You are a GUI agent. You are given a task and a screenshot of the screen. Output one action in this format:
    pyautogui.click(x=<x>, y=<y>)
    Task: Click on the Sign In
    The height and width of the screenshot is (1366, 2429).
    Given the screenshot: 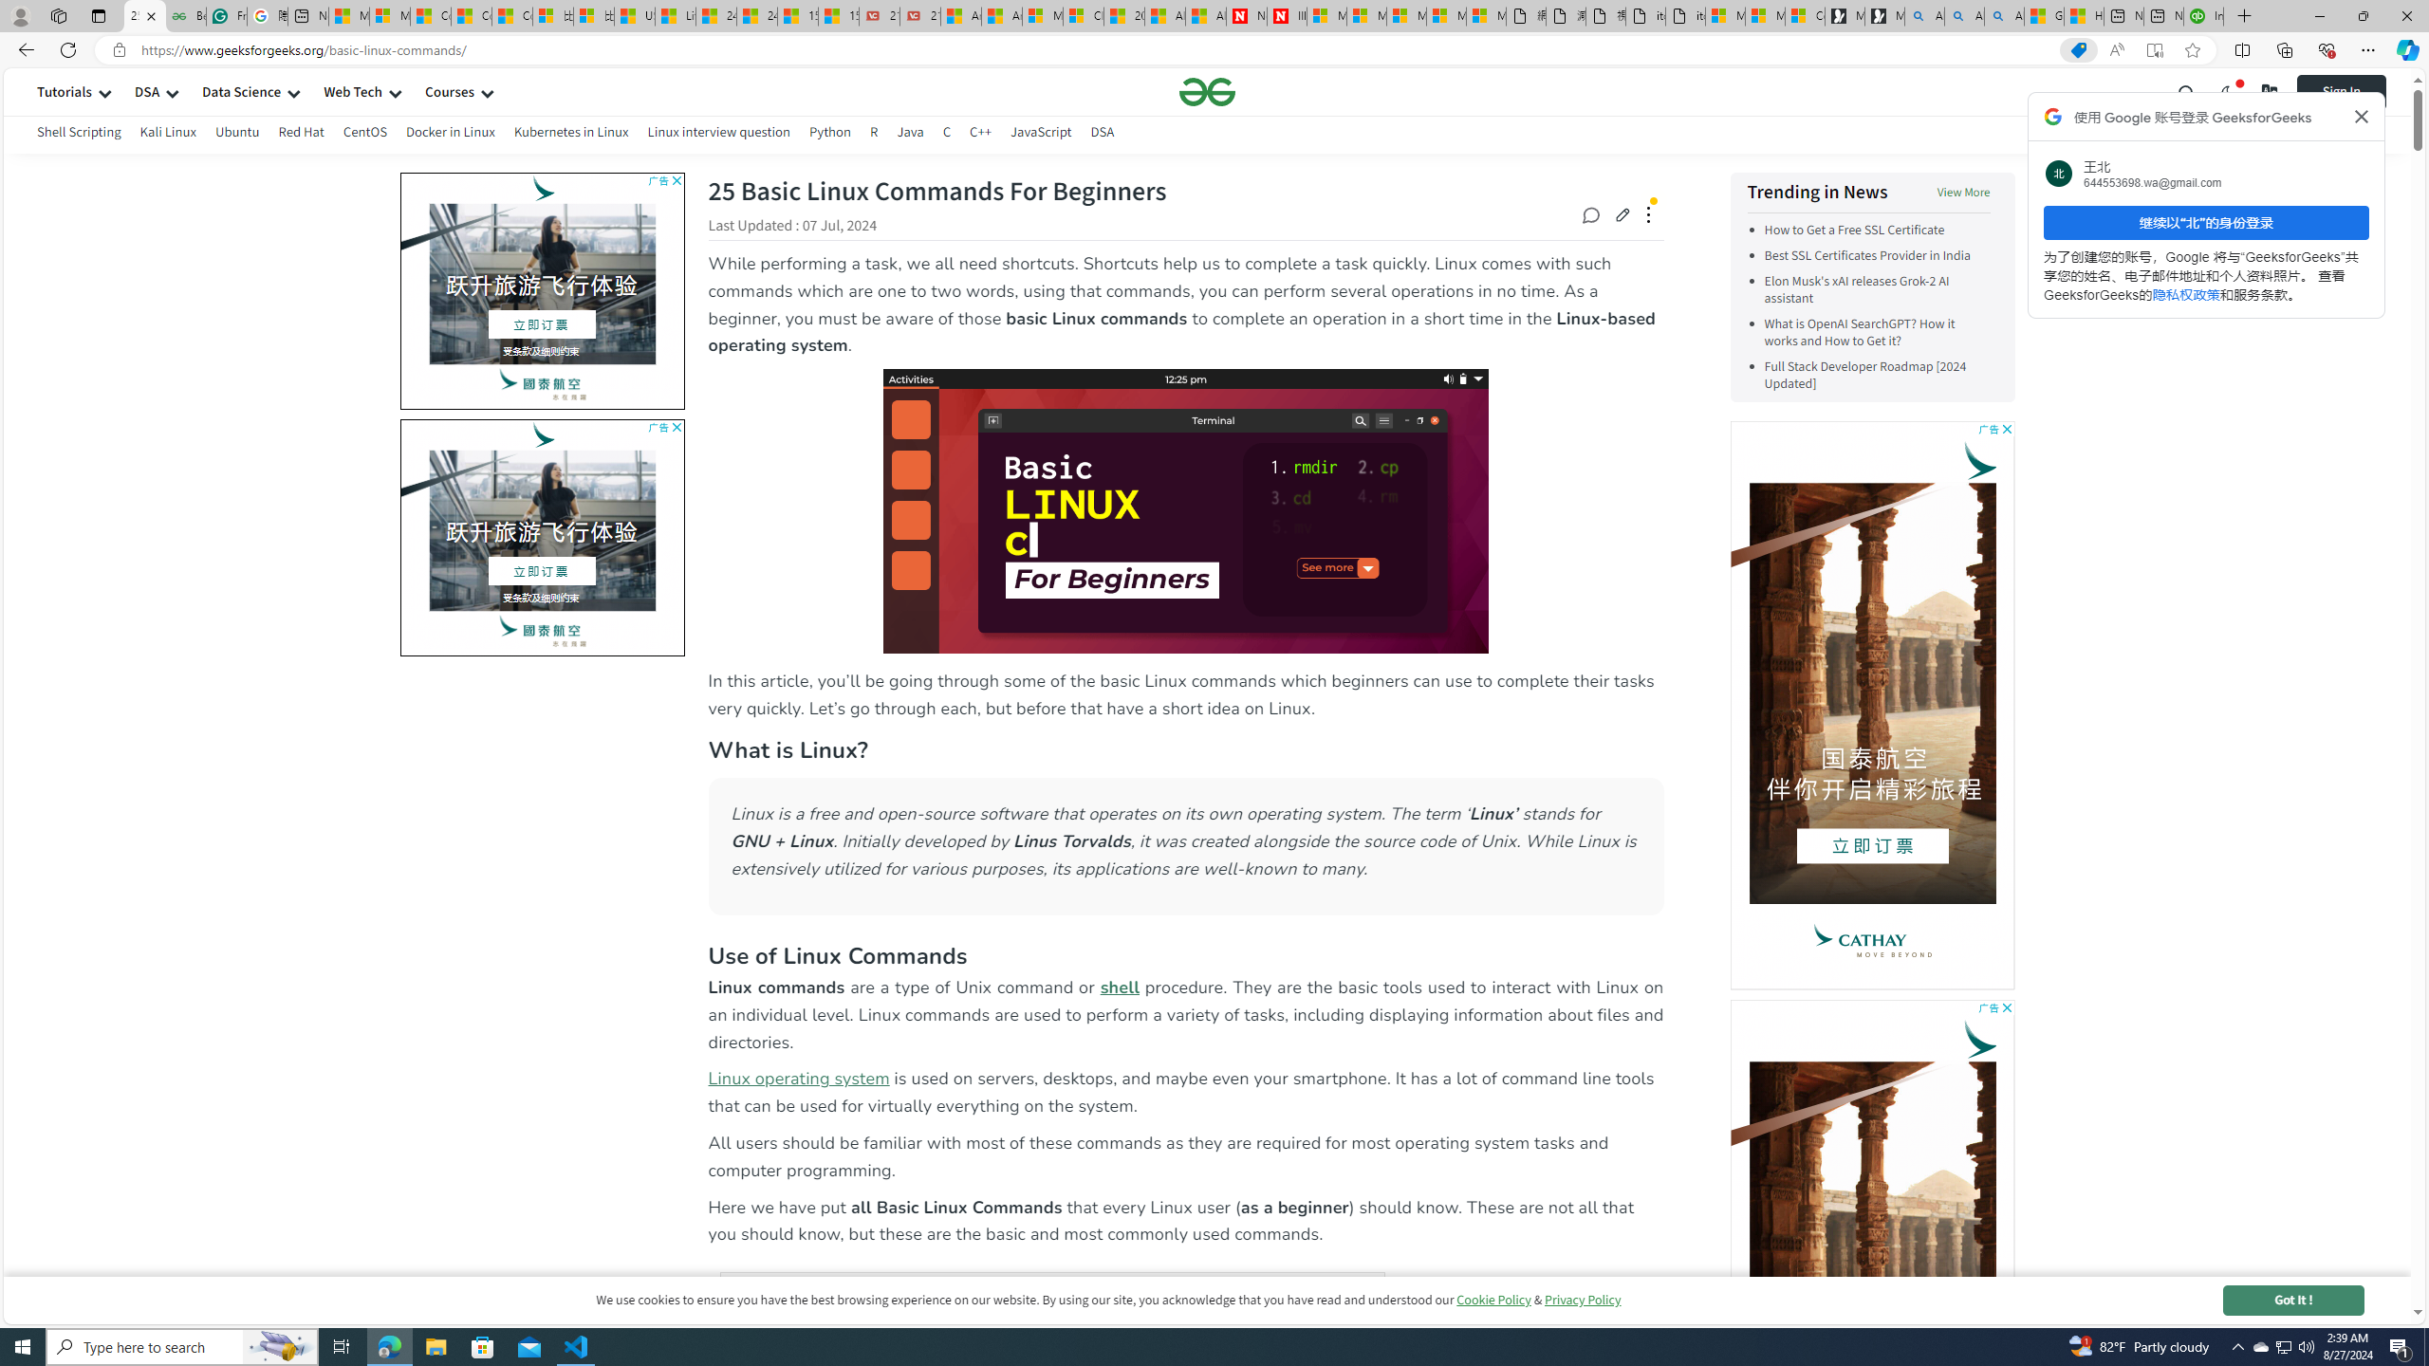 What is the action you would take?
    pyautogui.click(x=2355, y=92)
    